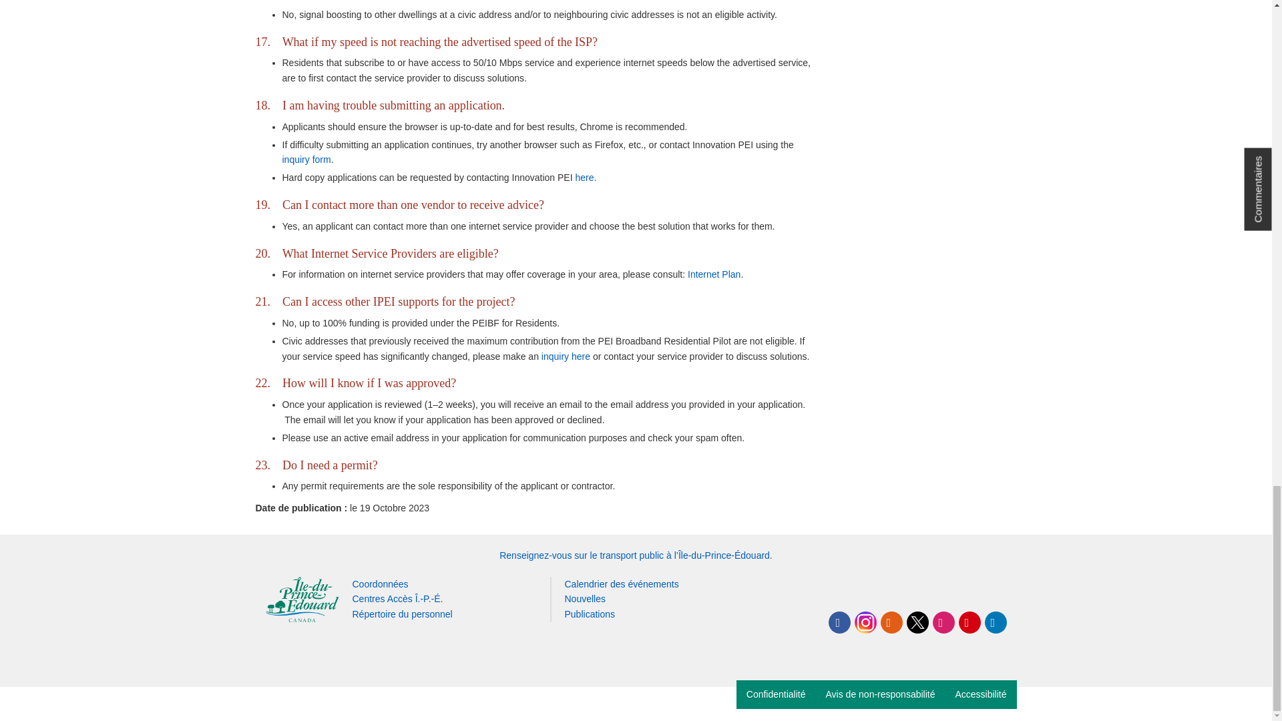 This screenshot has height=721, width=1282. What do you see at coordinates (943, 622) in the screenshot?
I see `Visitez notre page Flickr` at bounding box center [943, 622].